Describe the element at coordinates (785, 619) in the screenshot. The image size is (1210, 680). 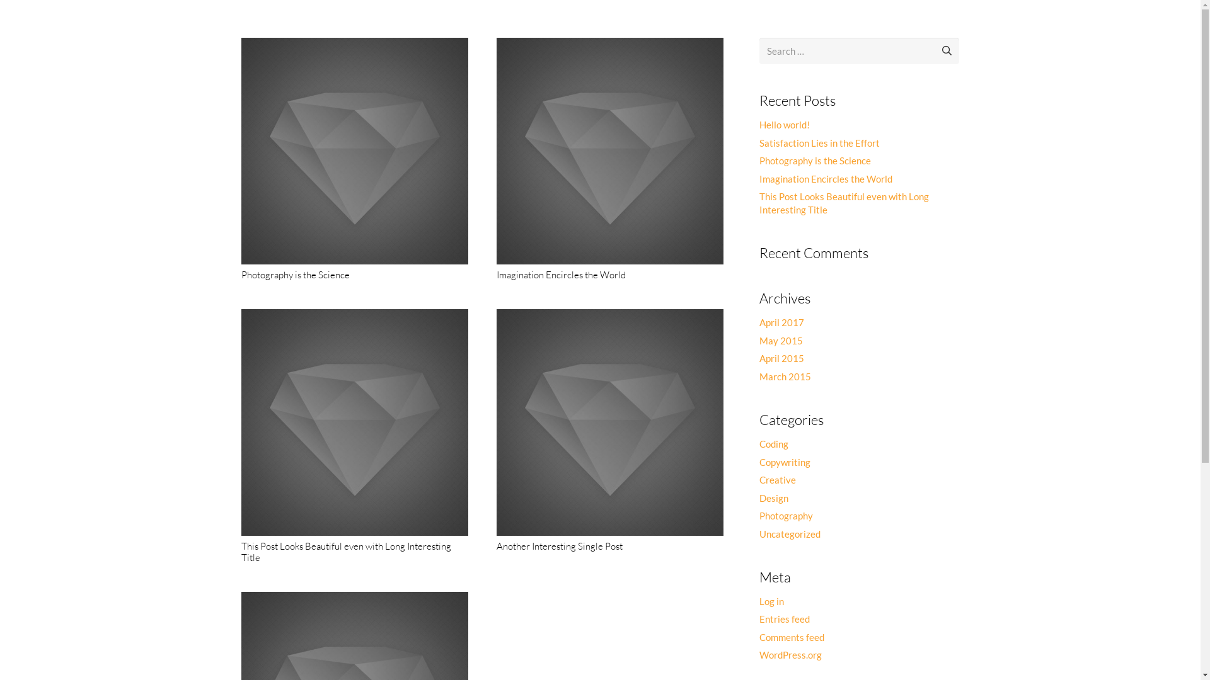
I see `Entries feed` at that location.